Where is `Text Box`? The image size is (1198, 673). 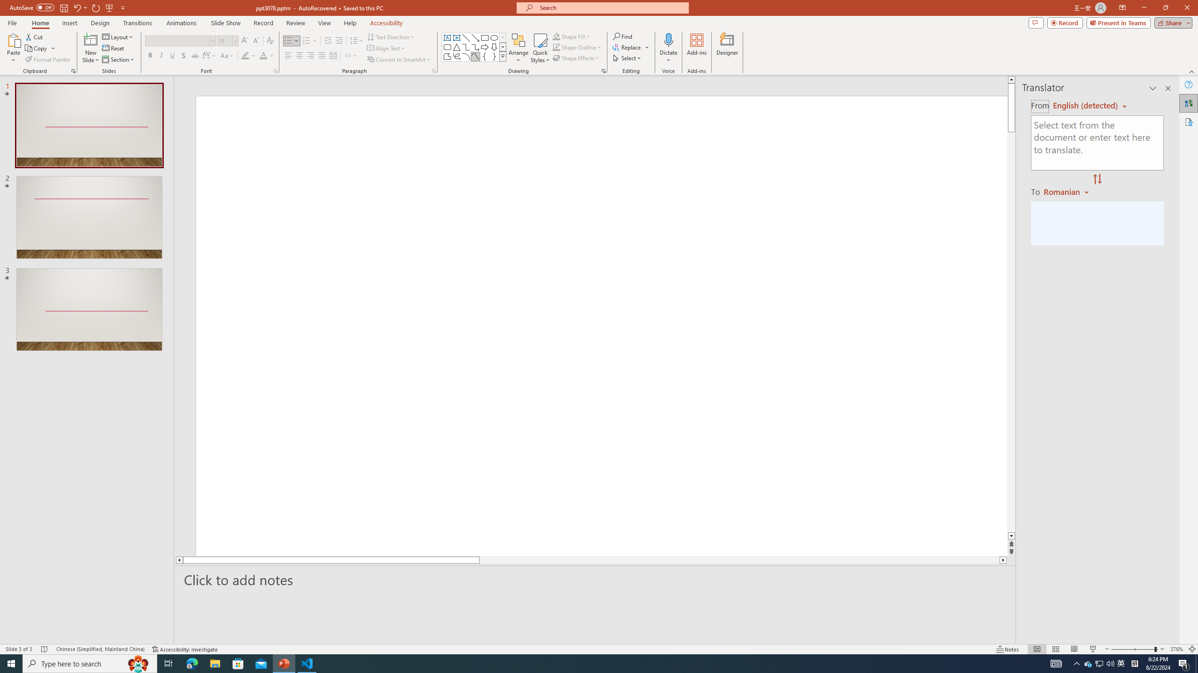
Text Box is located at coordinates (447, 37).